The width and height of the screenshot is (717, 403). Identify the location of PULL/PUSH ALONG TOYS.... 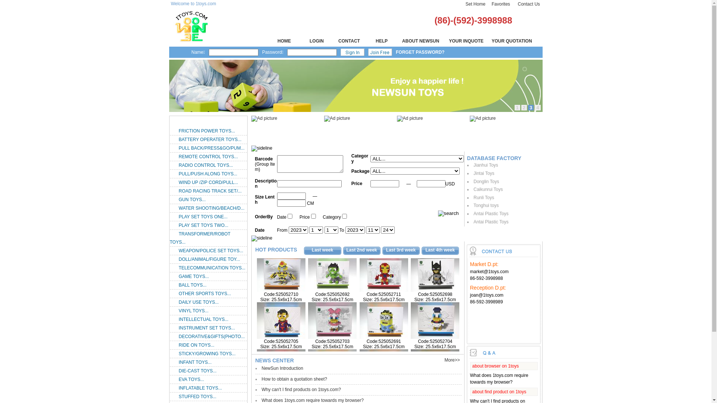
(208, 174).